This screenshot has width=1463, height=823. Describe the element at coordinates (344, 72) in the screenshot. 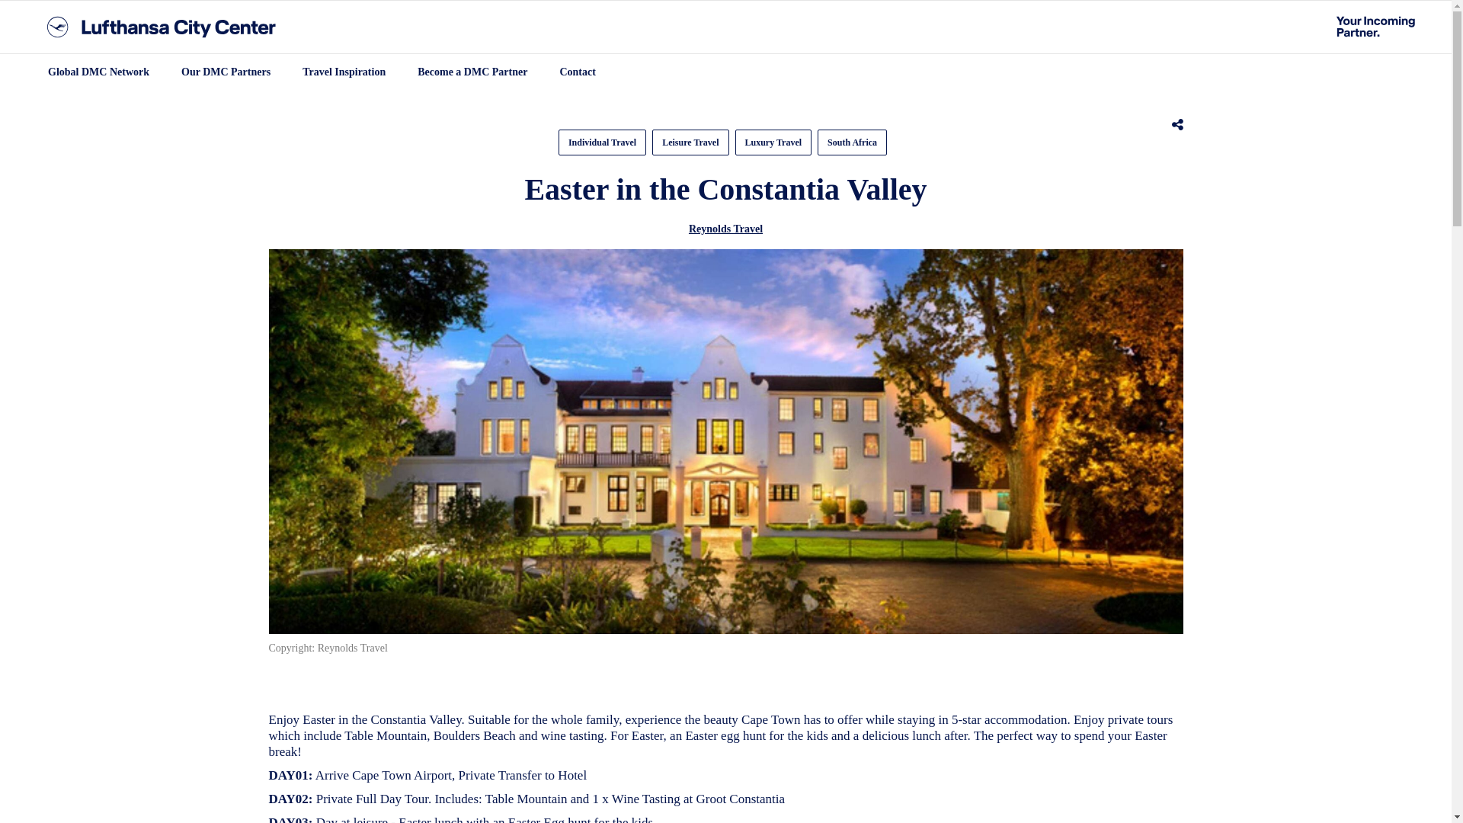

I see `Travel Inspiration` at that location.